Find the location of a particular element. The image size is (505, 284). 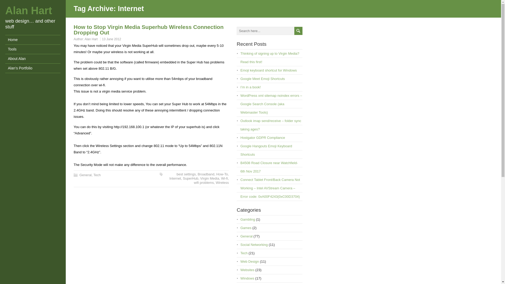

Wireless is located at coordinates (222, 182).